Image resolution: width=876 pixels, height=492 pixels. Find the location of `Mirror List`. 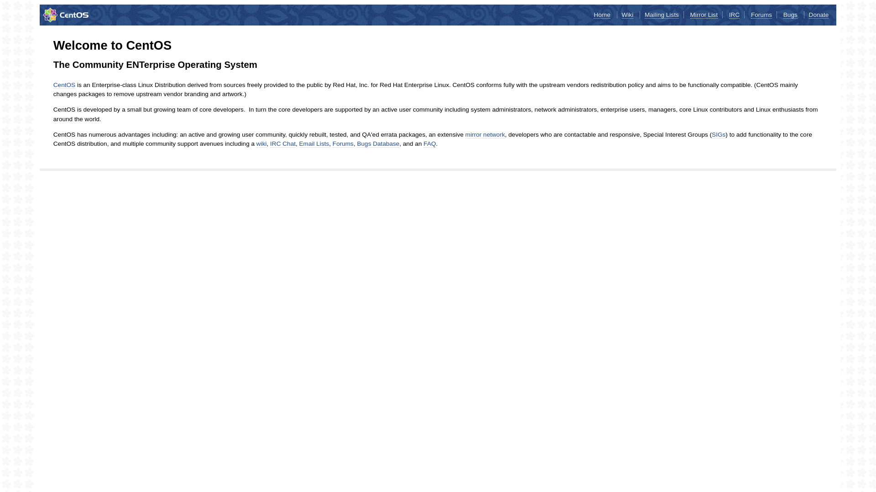

Mirror List is located at coordinates (704, 15).